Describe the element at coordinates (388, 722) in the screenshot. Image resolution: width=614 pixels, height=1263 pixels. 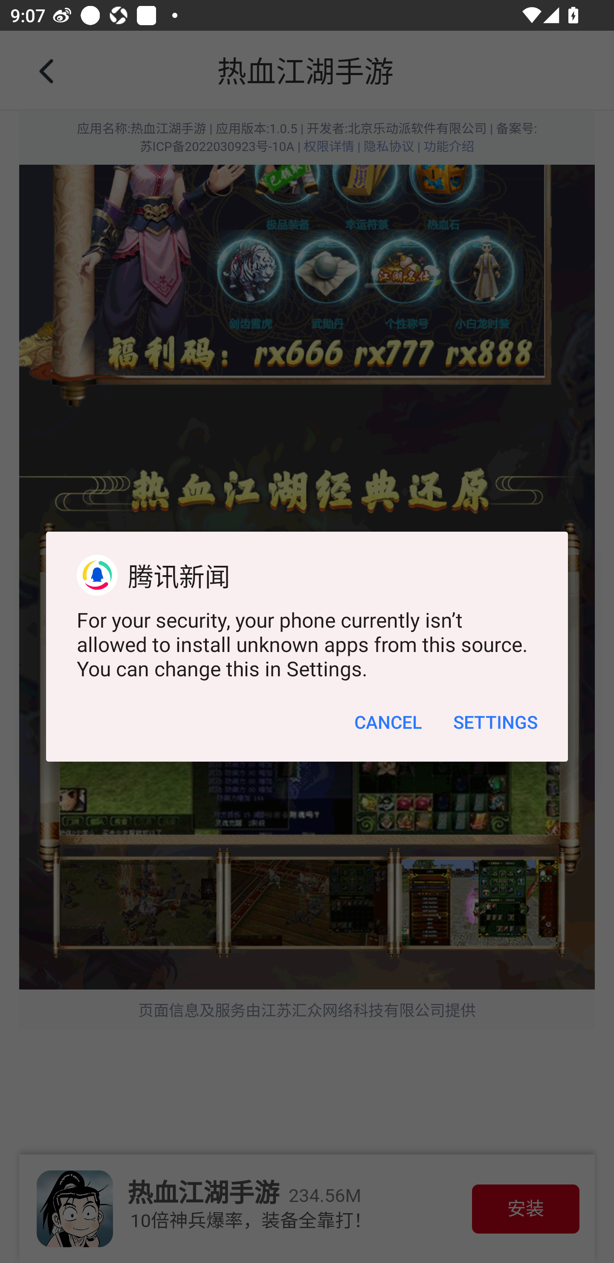
I see `CANCEL` at that location.